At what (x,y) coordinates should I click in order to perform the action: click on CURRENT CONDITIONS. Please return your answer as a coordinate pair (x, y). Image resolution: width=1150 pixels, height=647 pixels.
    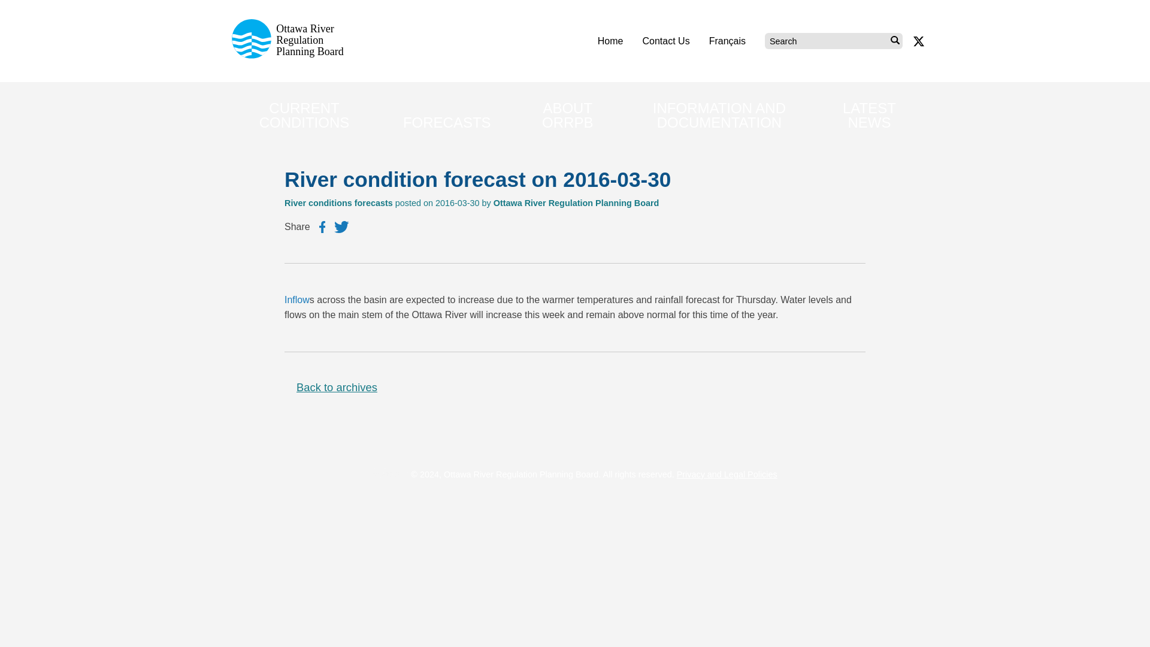
    Looking at the image, I should click on (304, 115).